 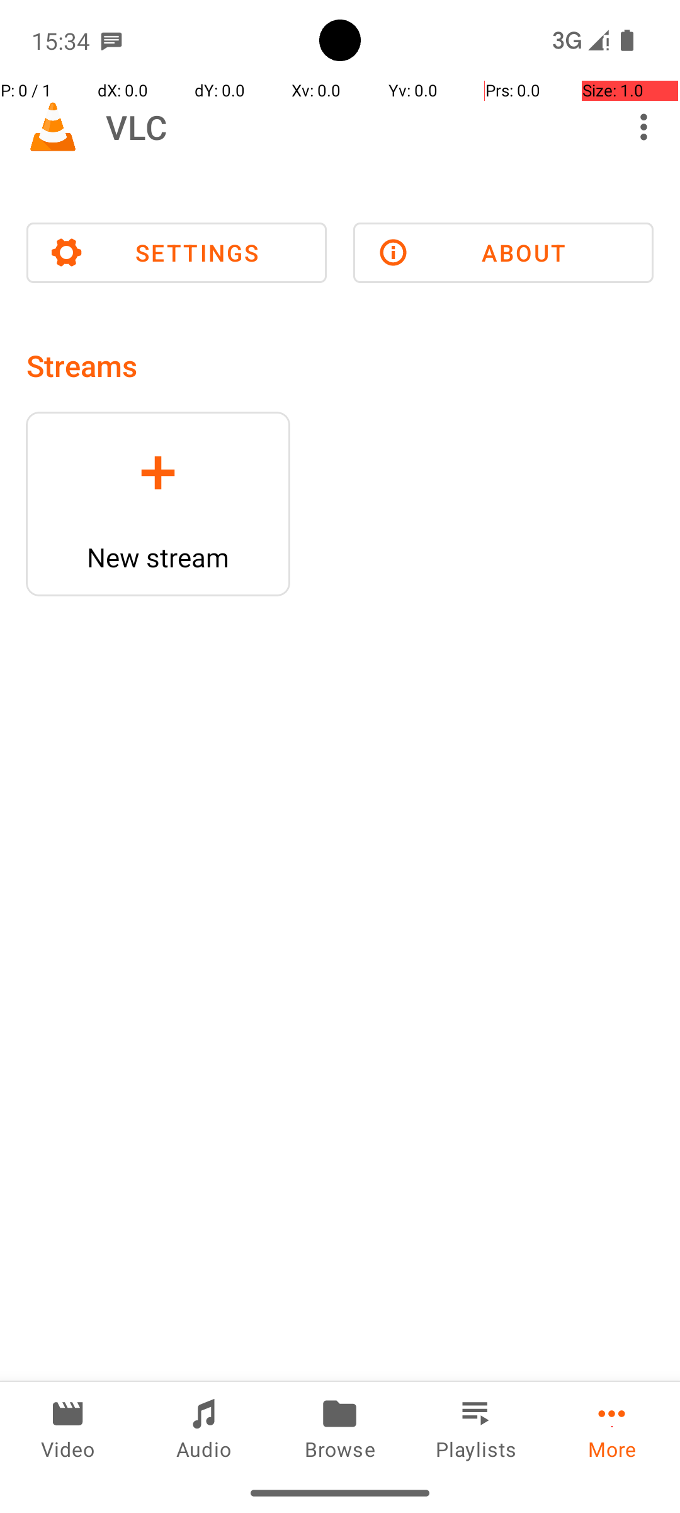 I want to click on New stream, so click(x=158, y=557).